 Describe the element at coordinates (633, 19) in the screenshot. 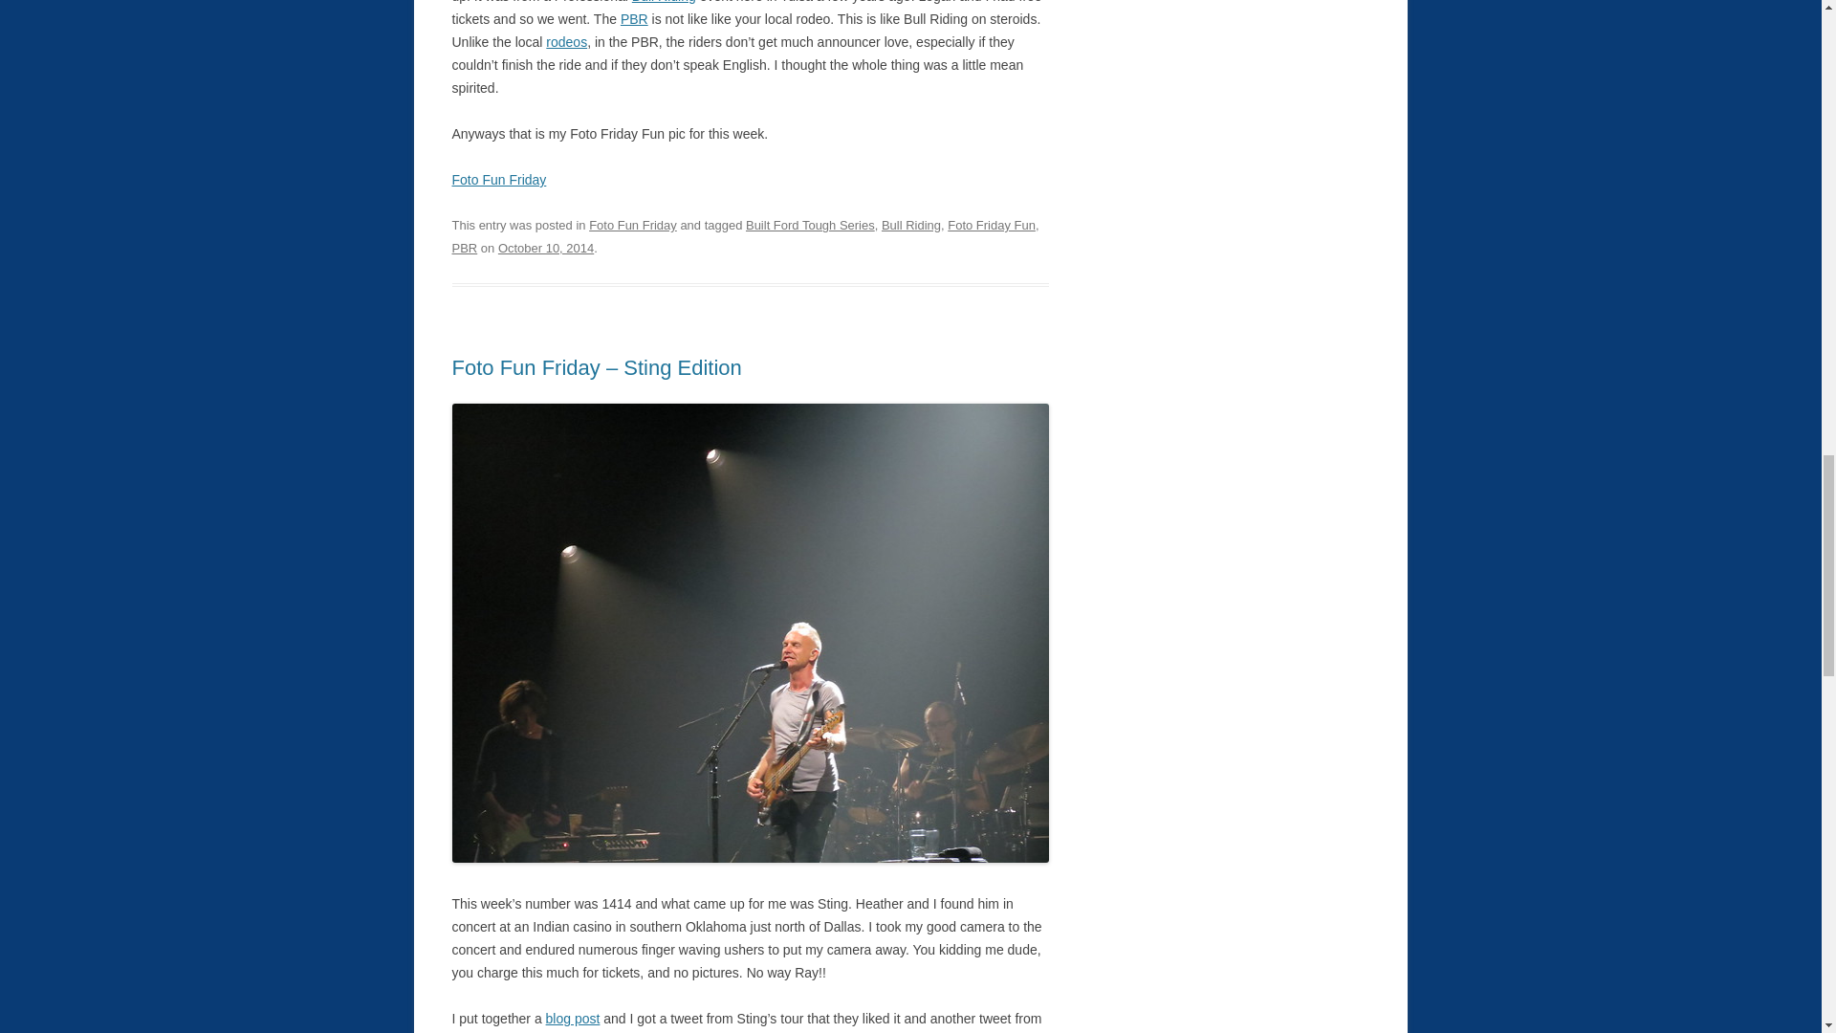

I see `Professional Bull Riders` at that location.